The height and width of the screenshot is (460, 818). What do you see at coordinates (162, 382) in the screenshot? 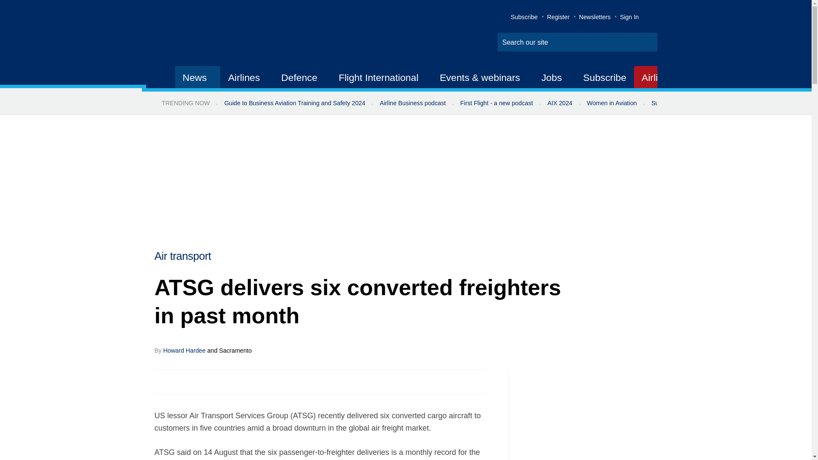
I see `Share this on Facebook` at bounding box center [162, 382].